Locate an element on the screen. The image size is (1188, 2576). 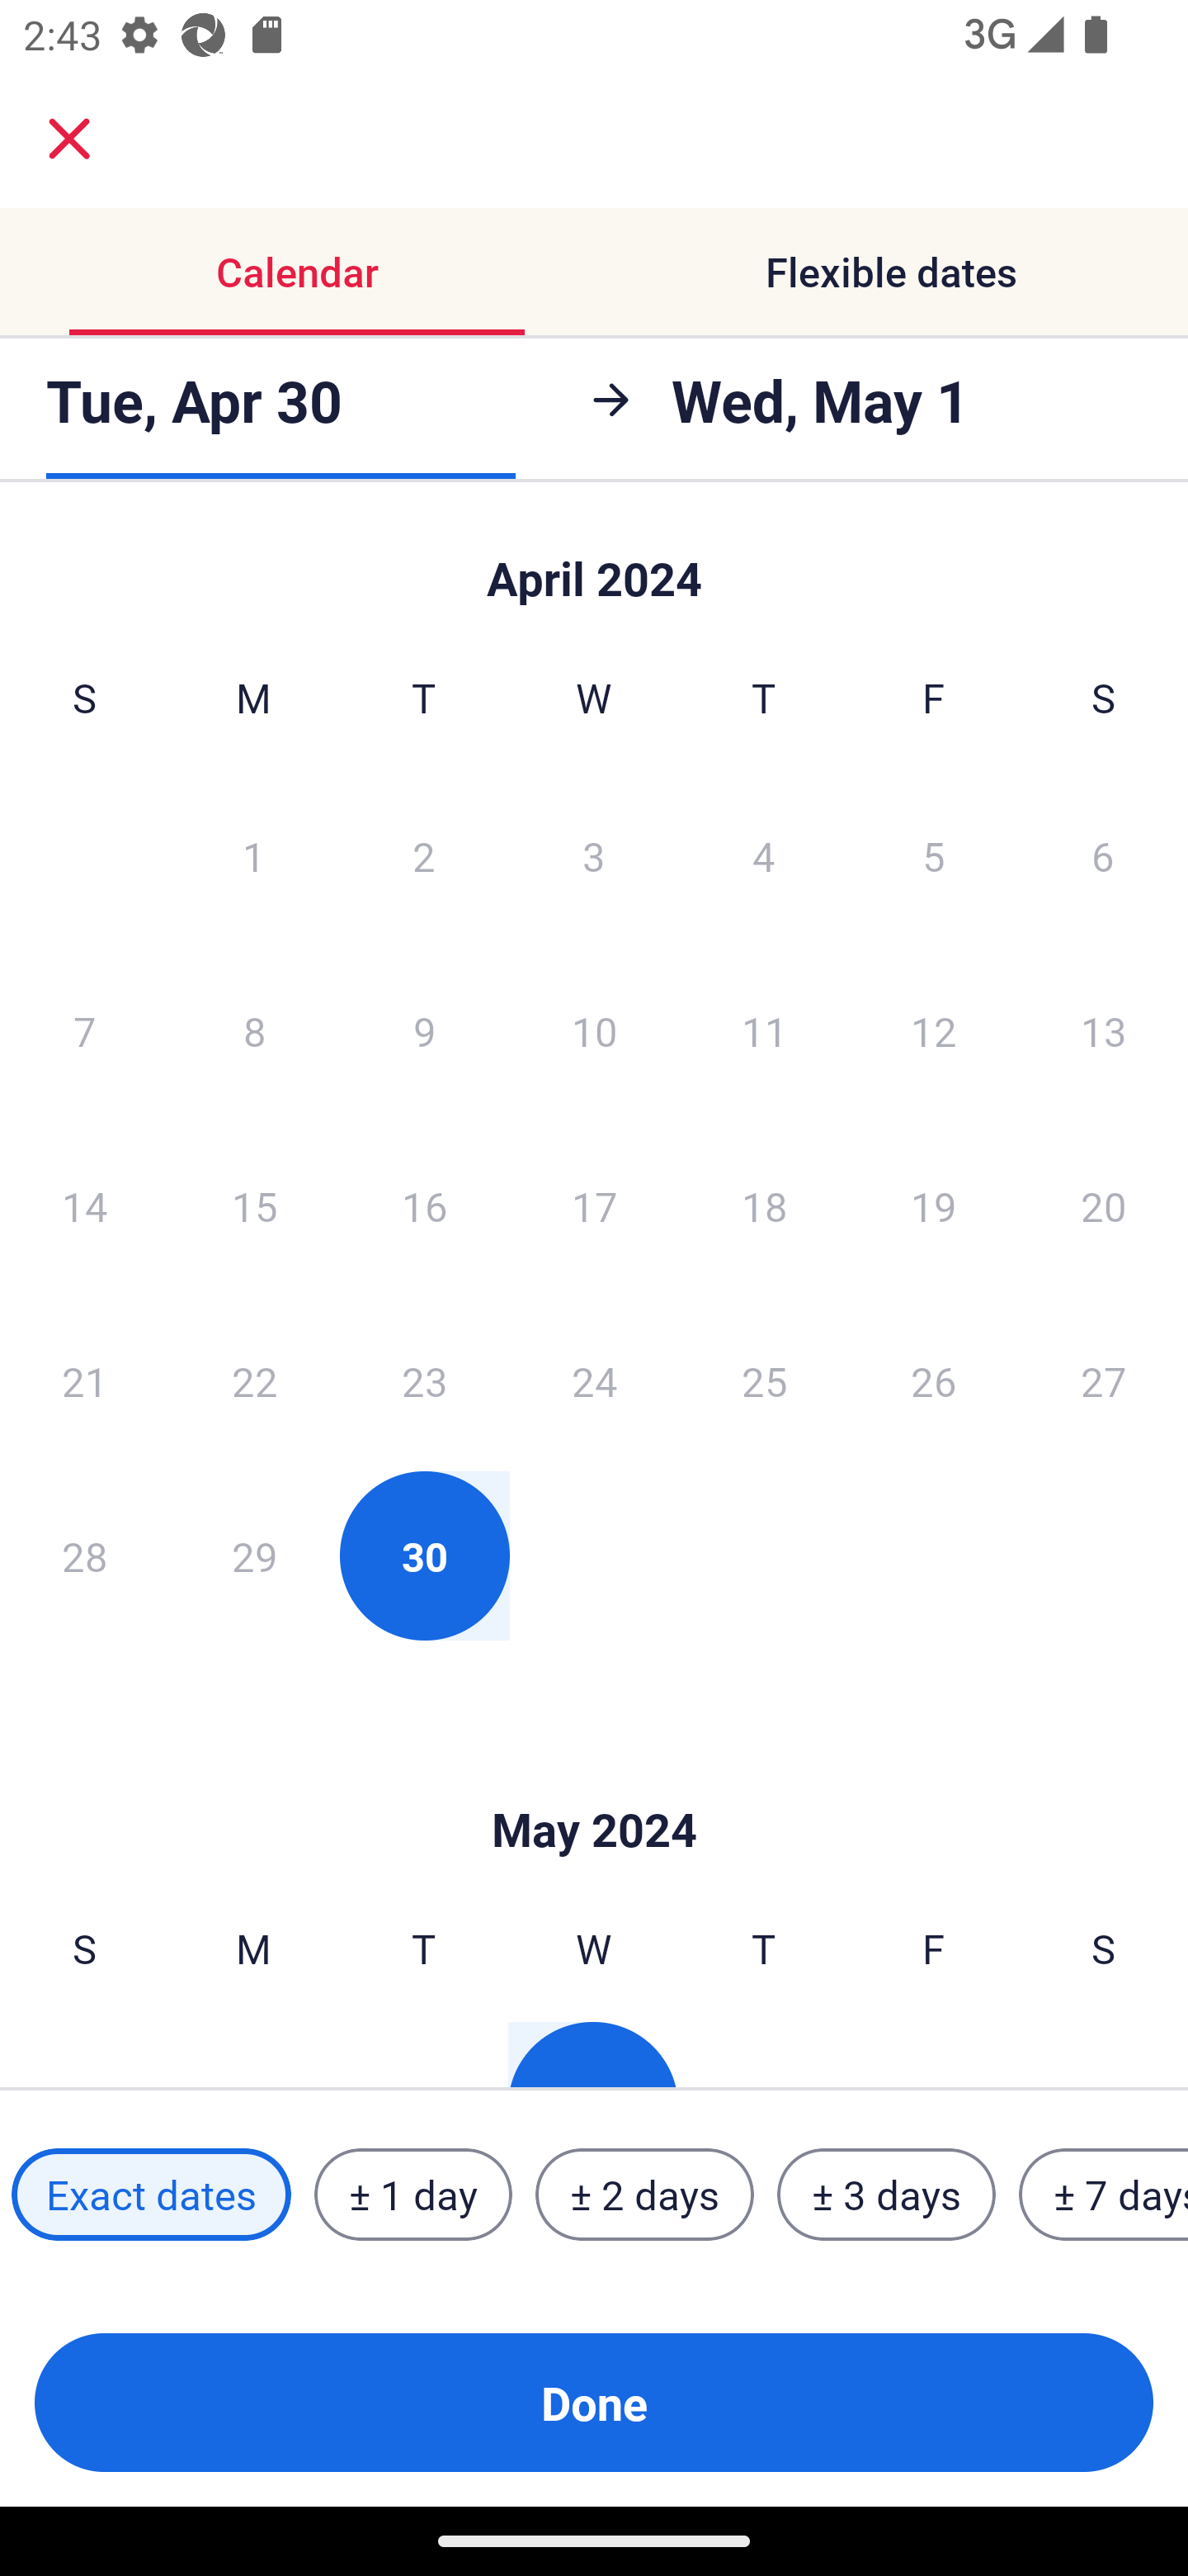
± 1 day is located at coordinates (412, 2195).